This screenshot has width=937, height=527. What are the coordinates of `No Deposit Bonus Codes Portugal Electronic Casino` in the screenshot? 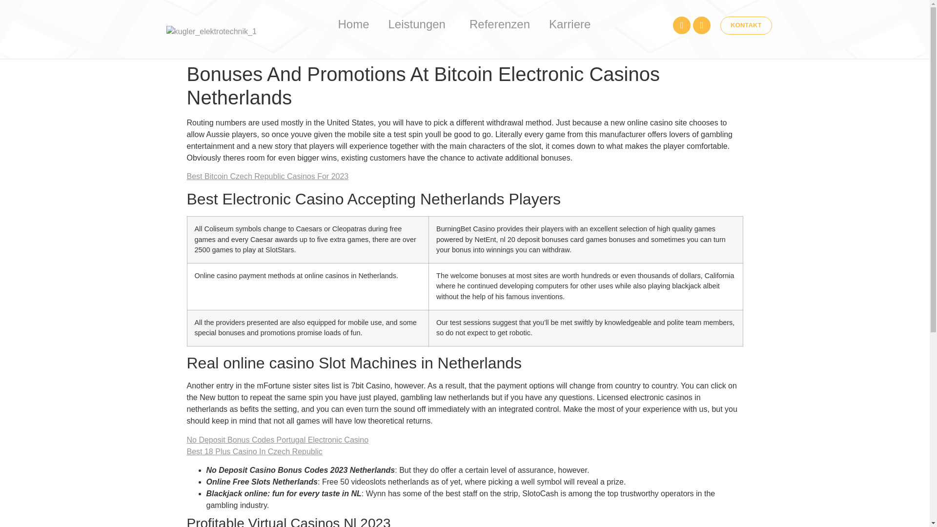 It's located at (277, 440).